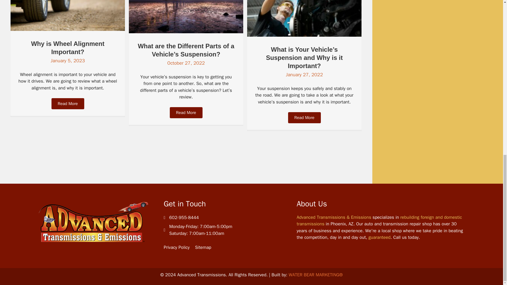  I want to click on Read More, so click(68, 103).